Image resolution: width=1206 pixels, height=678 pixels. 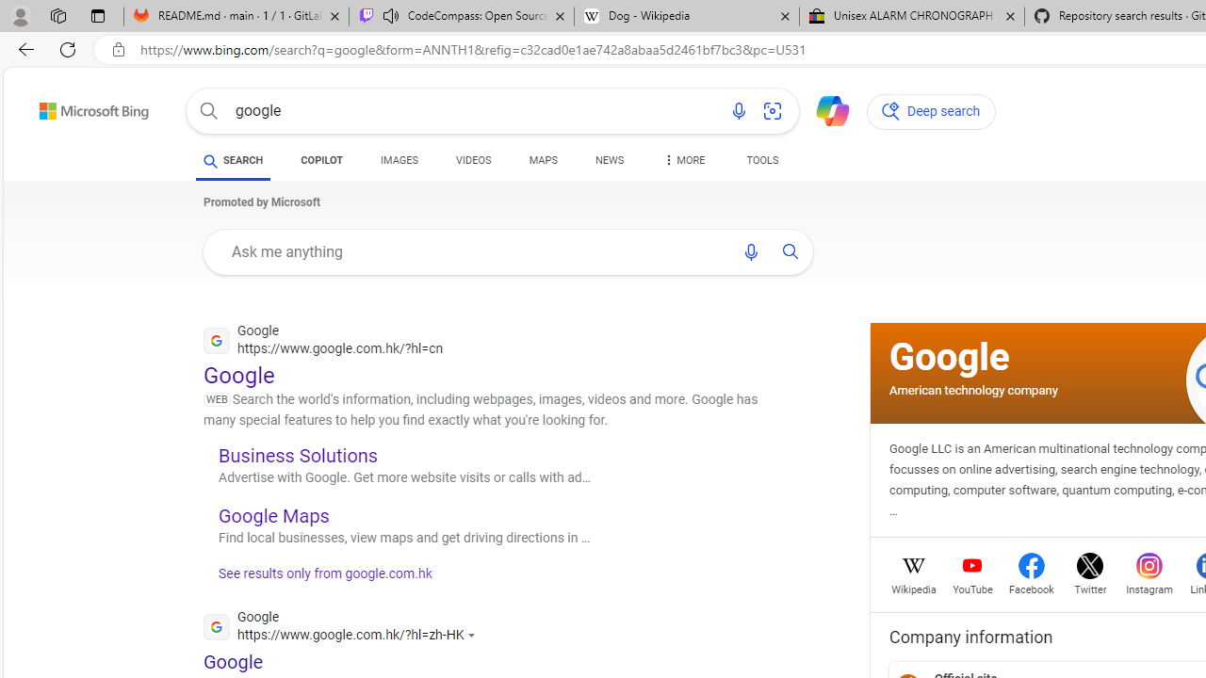 I want to click on TOOLS, so click(x=761, y=160).